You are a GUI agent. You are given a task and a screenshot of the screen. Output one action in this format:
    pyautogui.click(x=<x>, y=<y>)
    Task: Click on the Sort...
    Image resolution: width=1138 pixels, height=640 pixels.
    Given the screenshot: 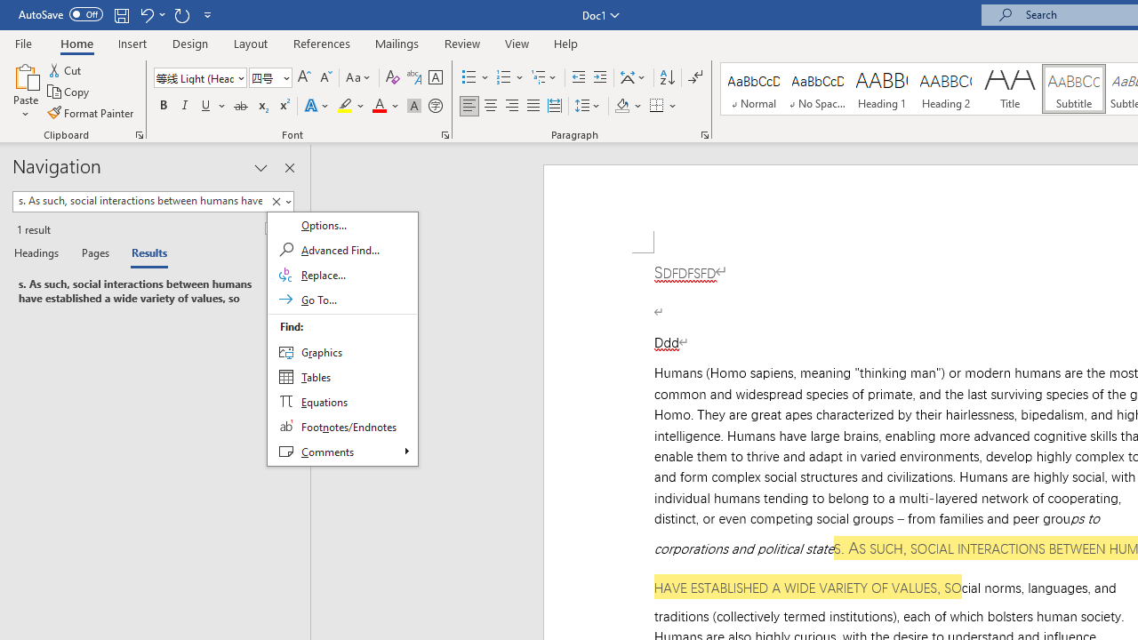 What is the action you would take?
    pyautogui.click(x=667, y=78)
    